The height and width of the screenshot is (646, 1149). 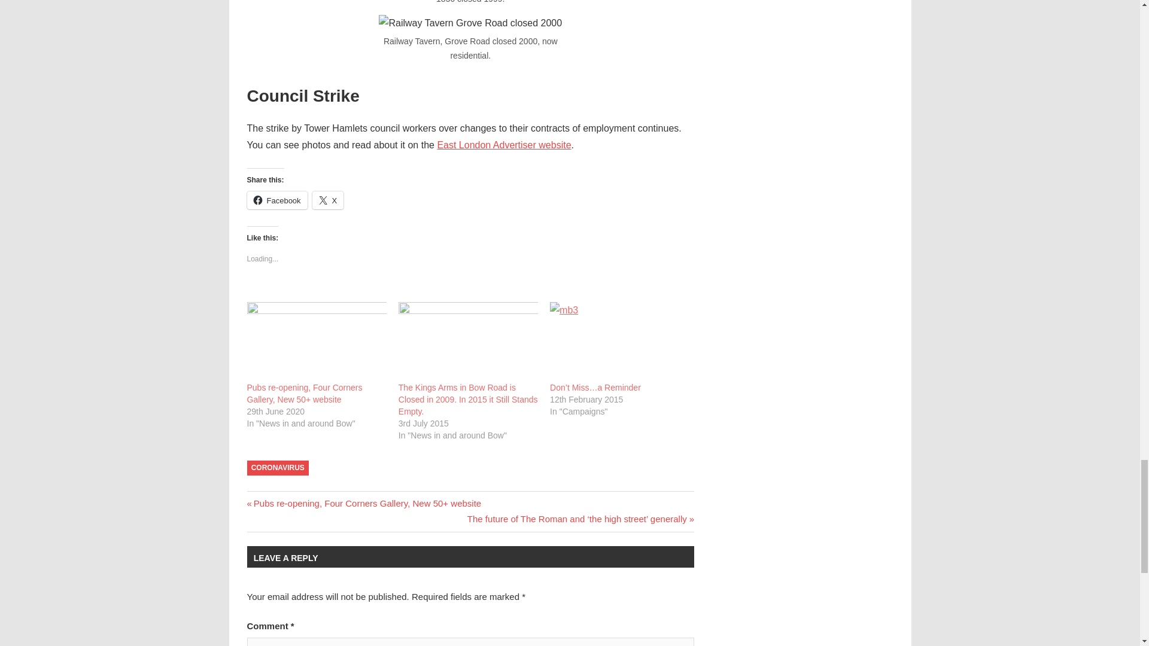 I want to click on Click to share on X, so click(x=328, y=200).